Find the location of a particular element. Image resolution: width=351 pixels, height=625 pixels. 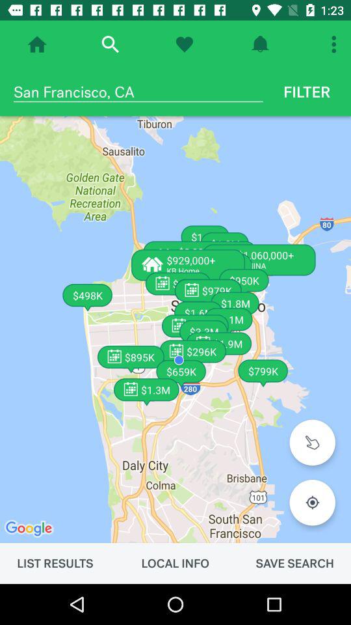

access alerts is located at coordinates (260, 44).